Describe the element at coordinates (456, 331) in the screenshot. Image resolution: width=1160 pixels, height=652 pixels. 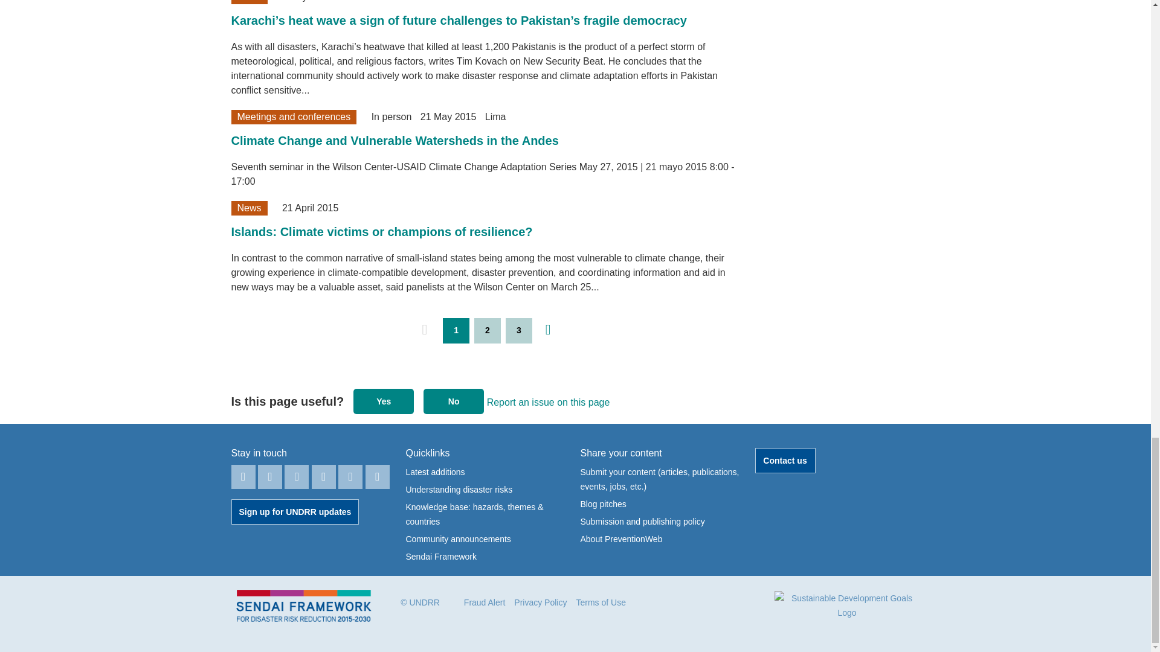
I see `Current page` at that location.